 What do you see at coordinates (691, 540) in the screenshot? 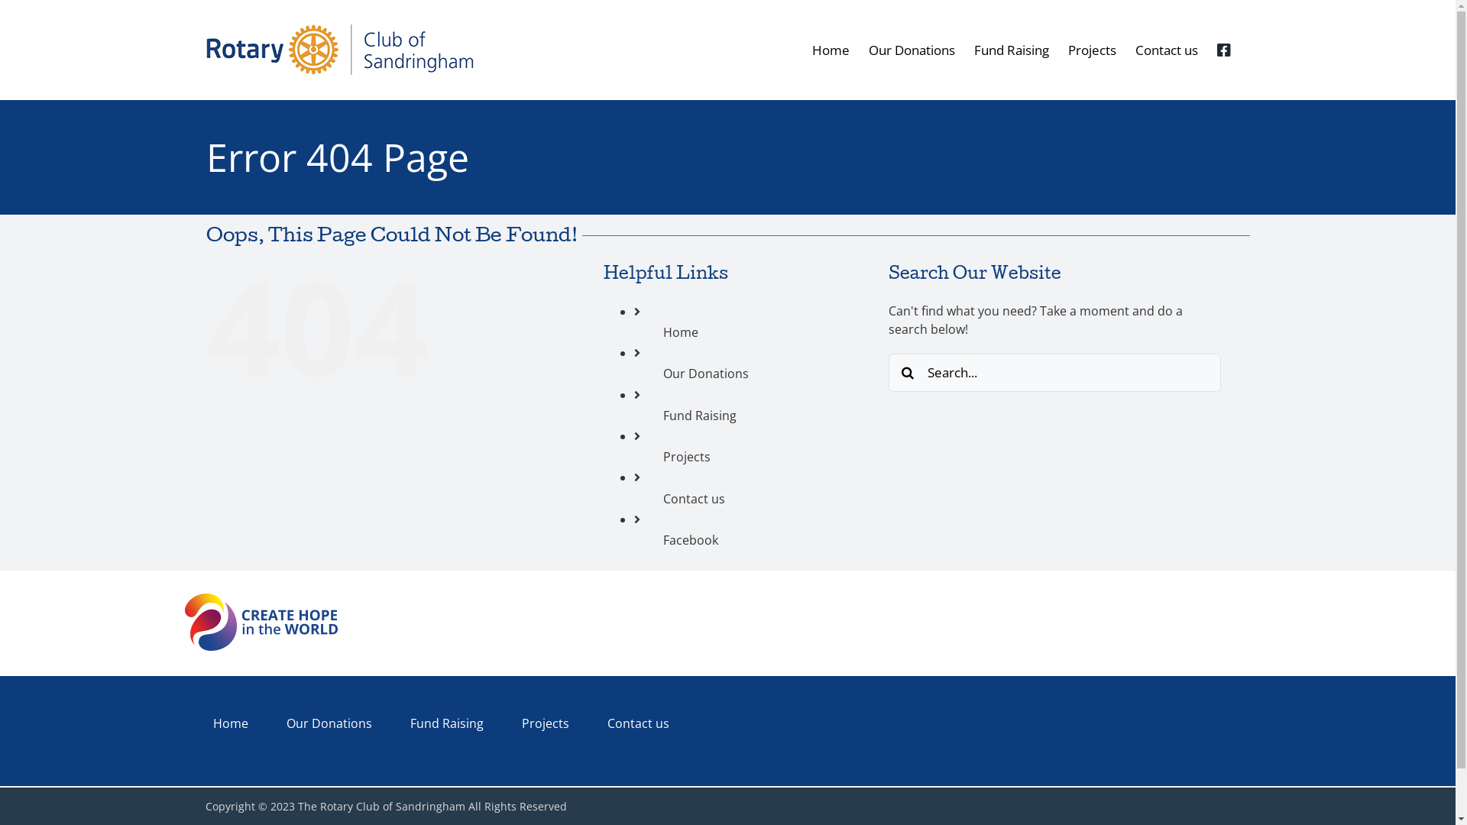
I see `Facebook` at bounding box center [691, 540].